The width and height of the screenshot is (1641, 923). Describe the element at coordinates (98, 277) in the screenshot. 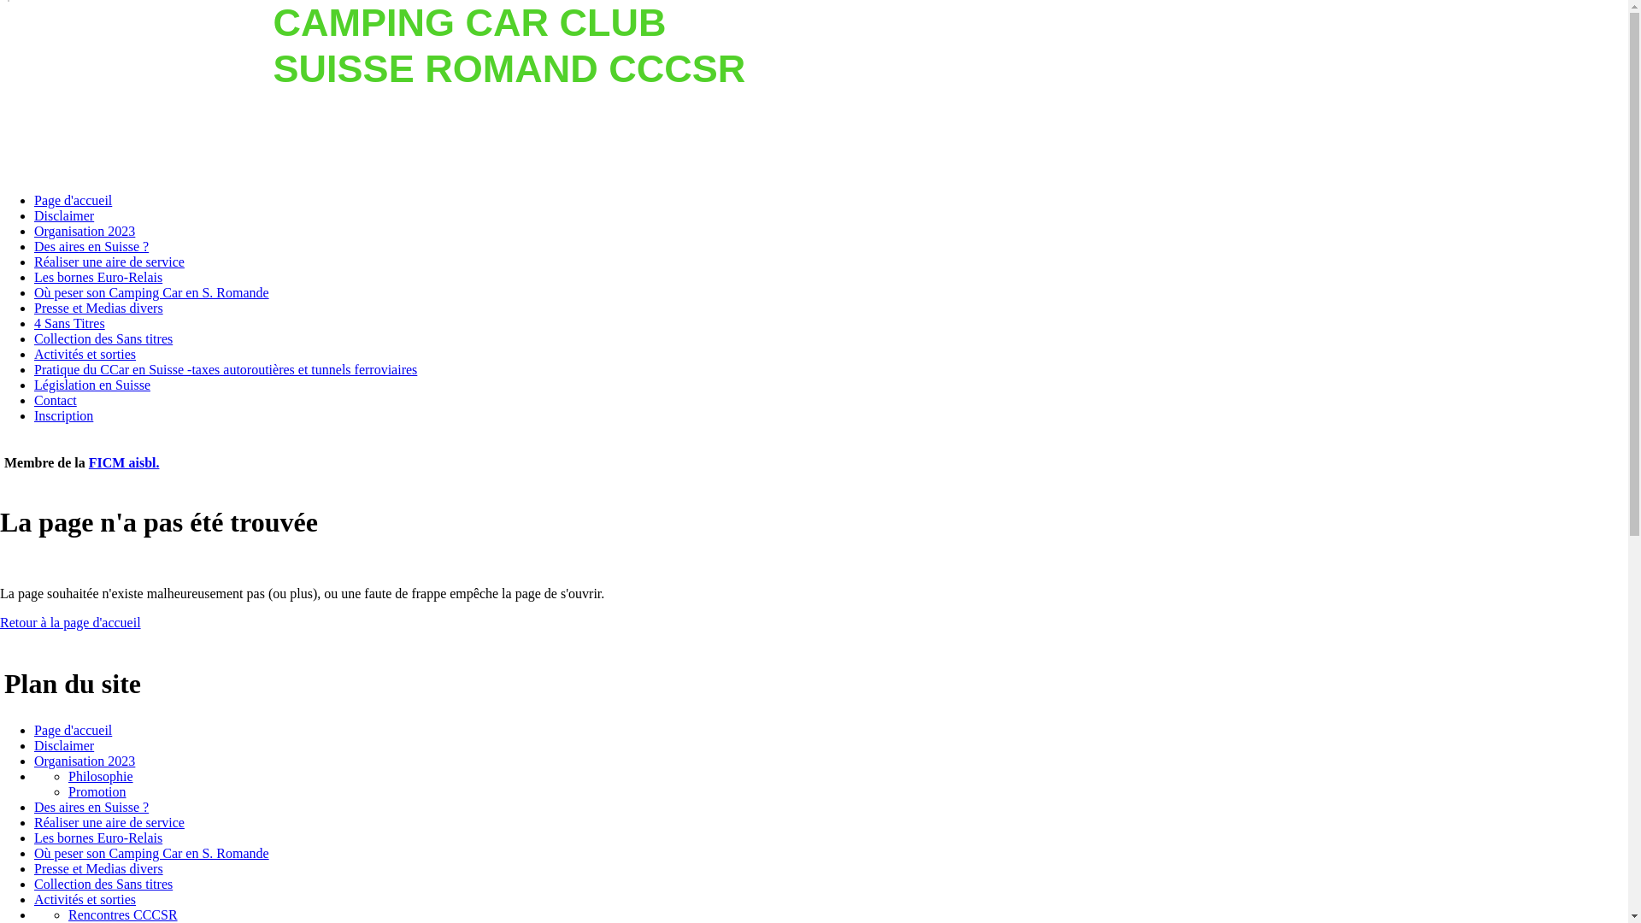

I see `Les bornes Euro-Relais` at that location.